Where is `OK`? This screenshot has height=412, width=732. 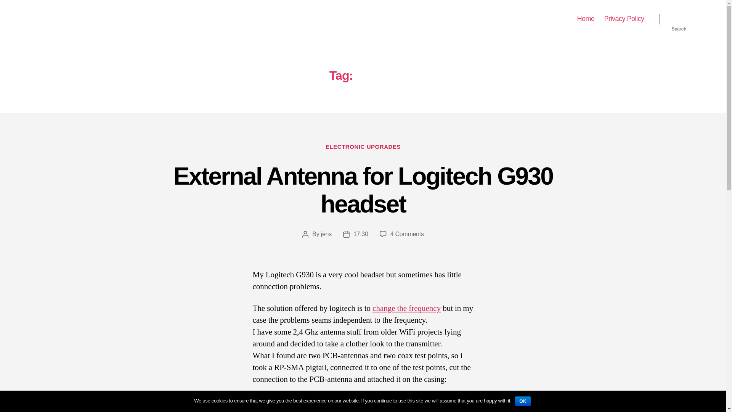
OK is located at coordinates (363, 147).